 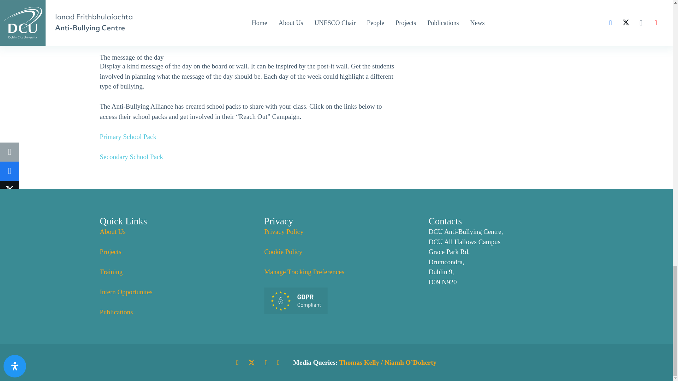 I want to click on Publications, so click(x=116, y=312).